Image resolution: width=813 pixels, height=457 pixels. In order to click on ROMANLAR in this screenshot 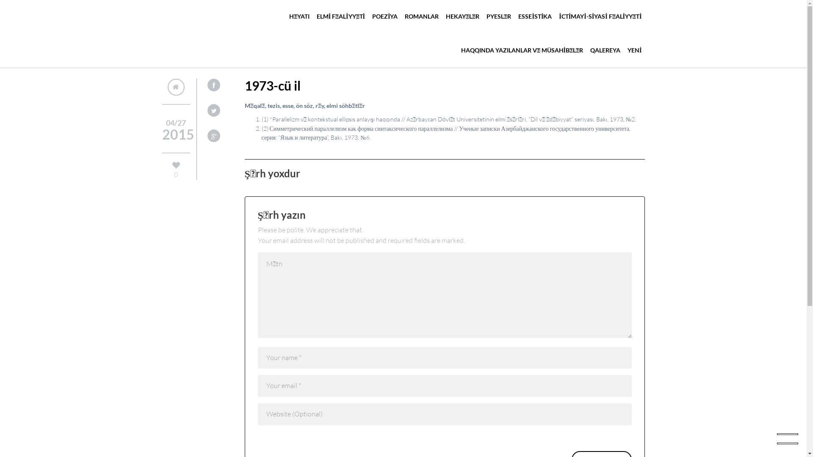, I will do `click(422, 17)`.